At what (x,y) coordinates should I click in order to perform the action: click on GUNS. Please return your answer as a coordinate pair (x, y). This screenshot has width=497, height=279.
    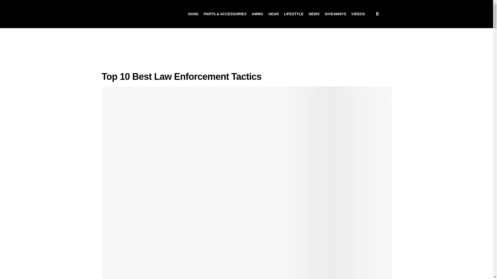
    Looking at the image, I should click on (193, 14).